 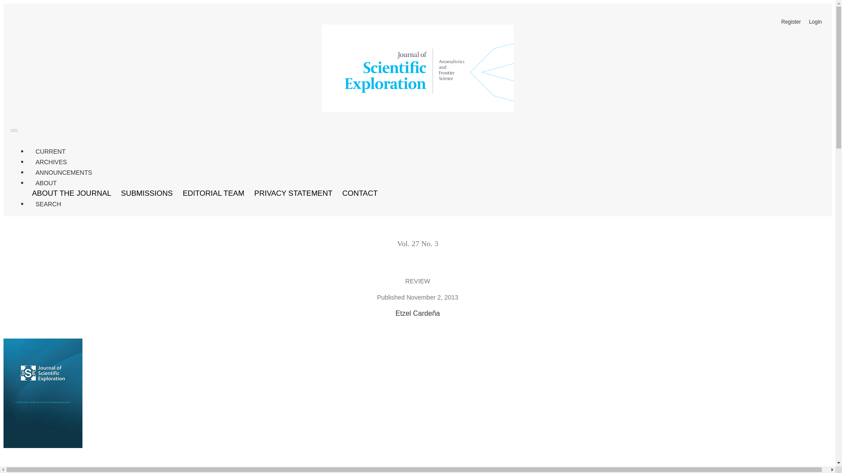 What do you see at coordinates (417, 244) in the screenshot?
I see `Vol. 27 No. 3` at bounding box center [417, 244].